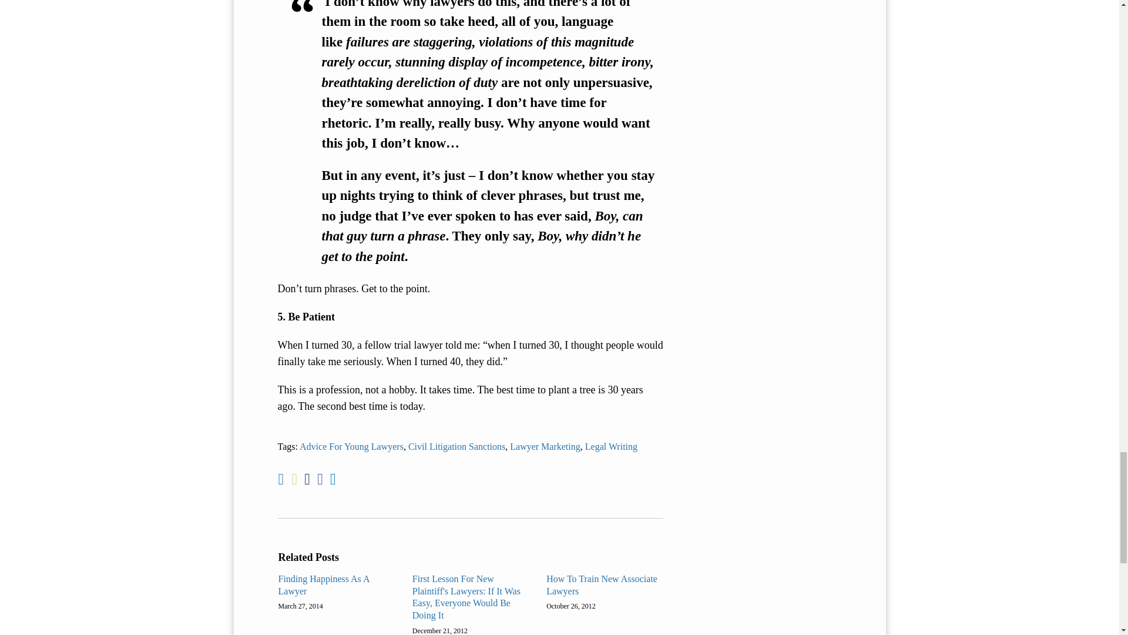  Describe the element at coordinates (351, 446) in the screenshot. I see `Advice For Young Lawyers` at that location.